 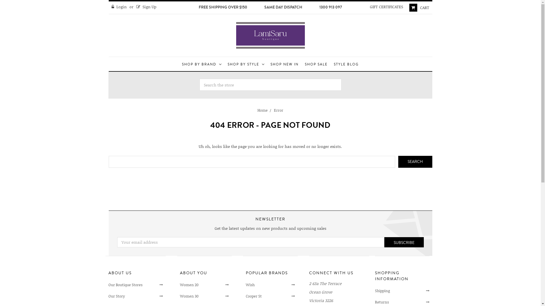 I want to click on GIFT CERTIFICATES, so click(x=387, y=7).